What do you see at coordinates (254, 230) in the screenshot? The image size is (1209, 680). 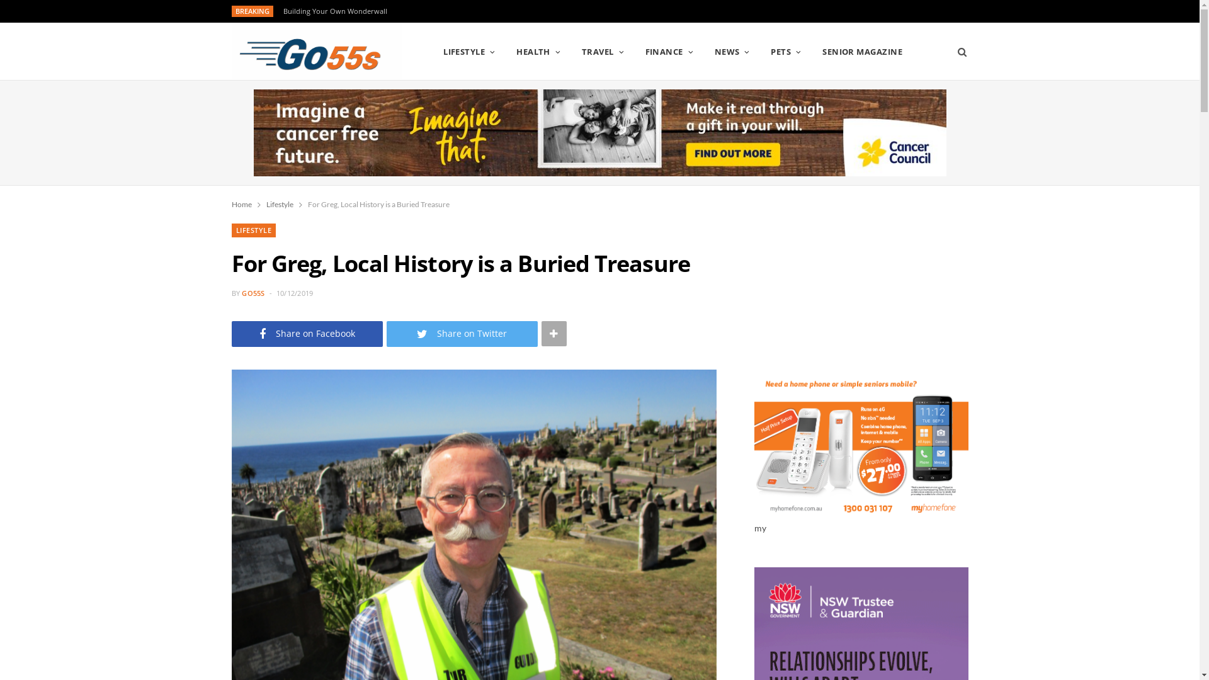 I see `LIFESTYLE` at bounding box center [254, 230].